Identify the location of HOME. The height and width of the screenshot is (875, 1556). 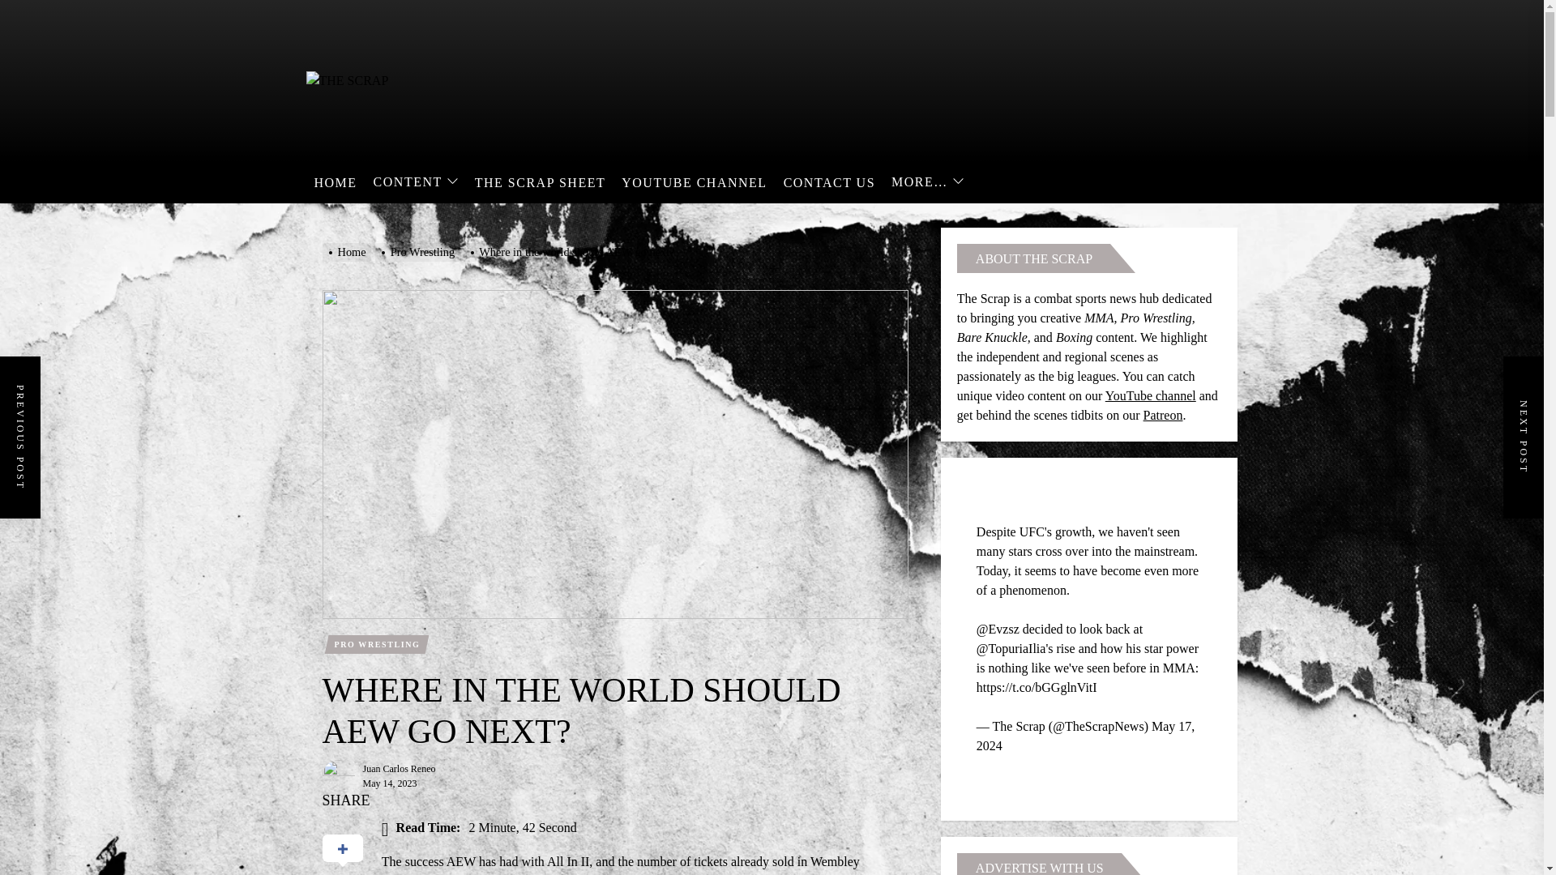
(336, 183).